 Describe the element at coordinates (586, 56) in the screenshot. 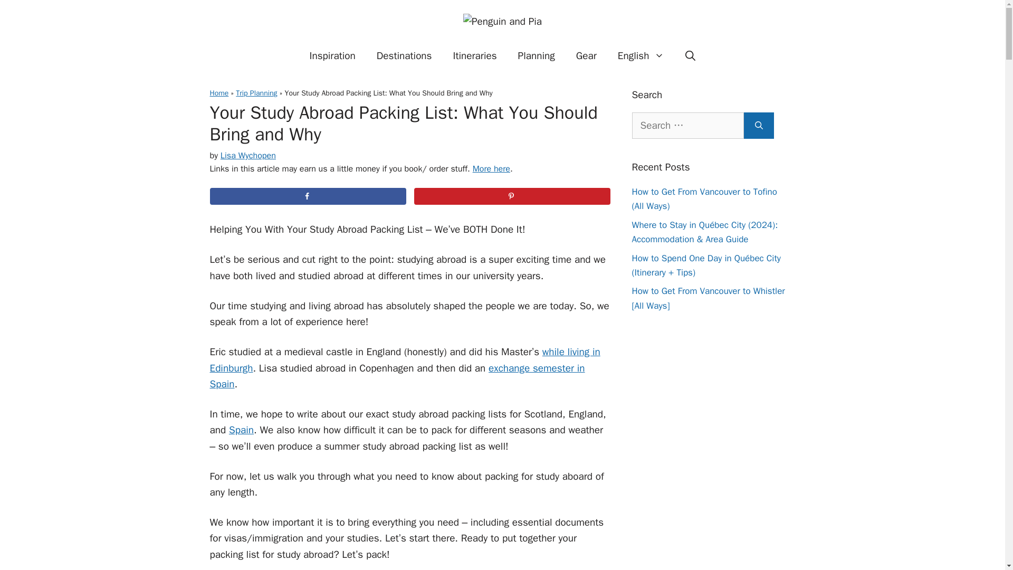

I see `Gear` at that location.